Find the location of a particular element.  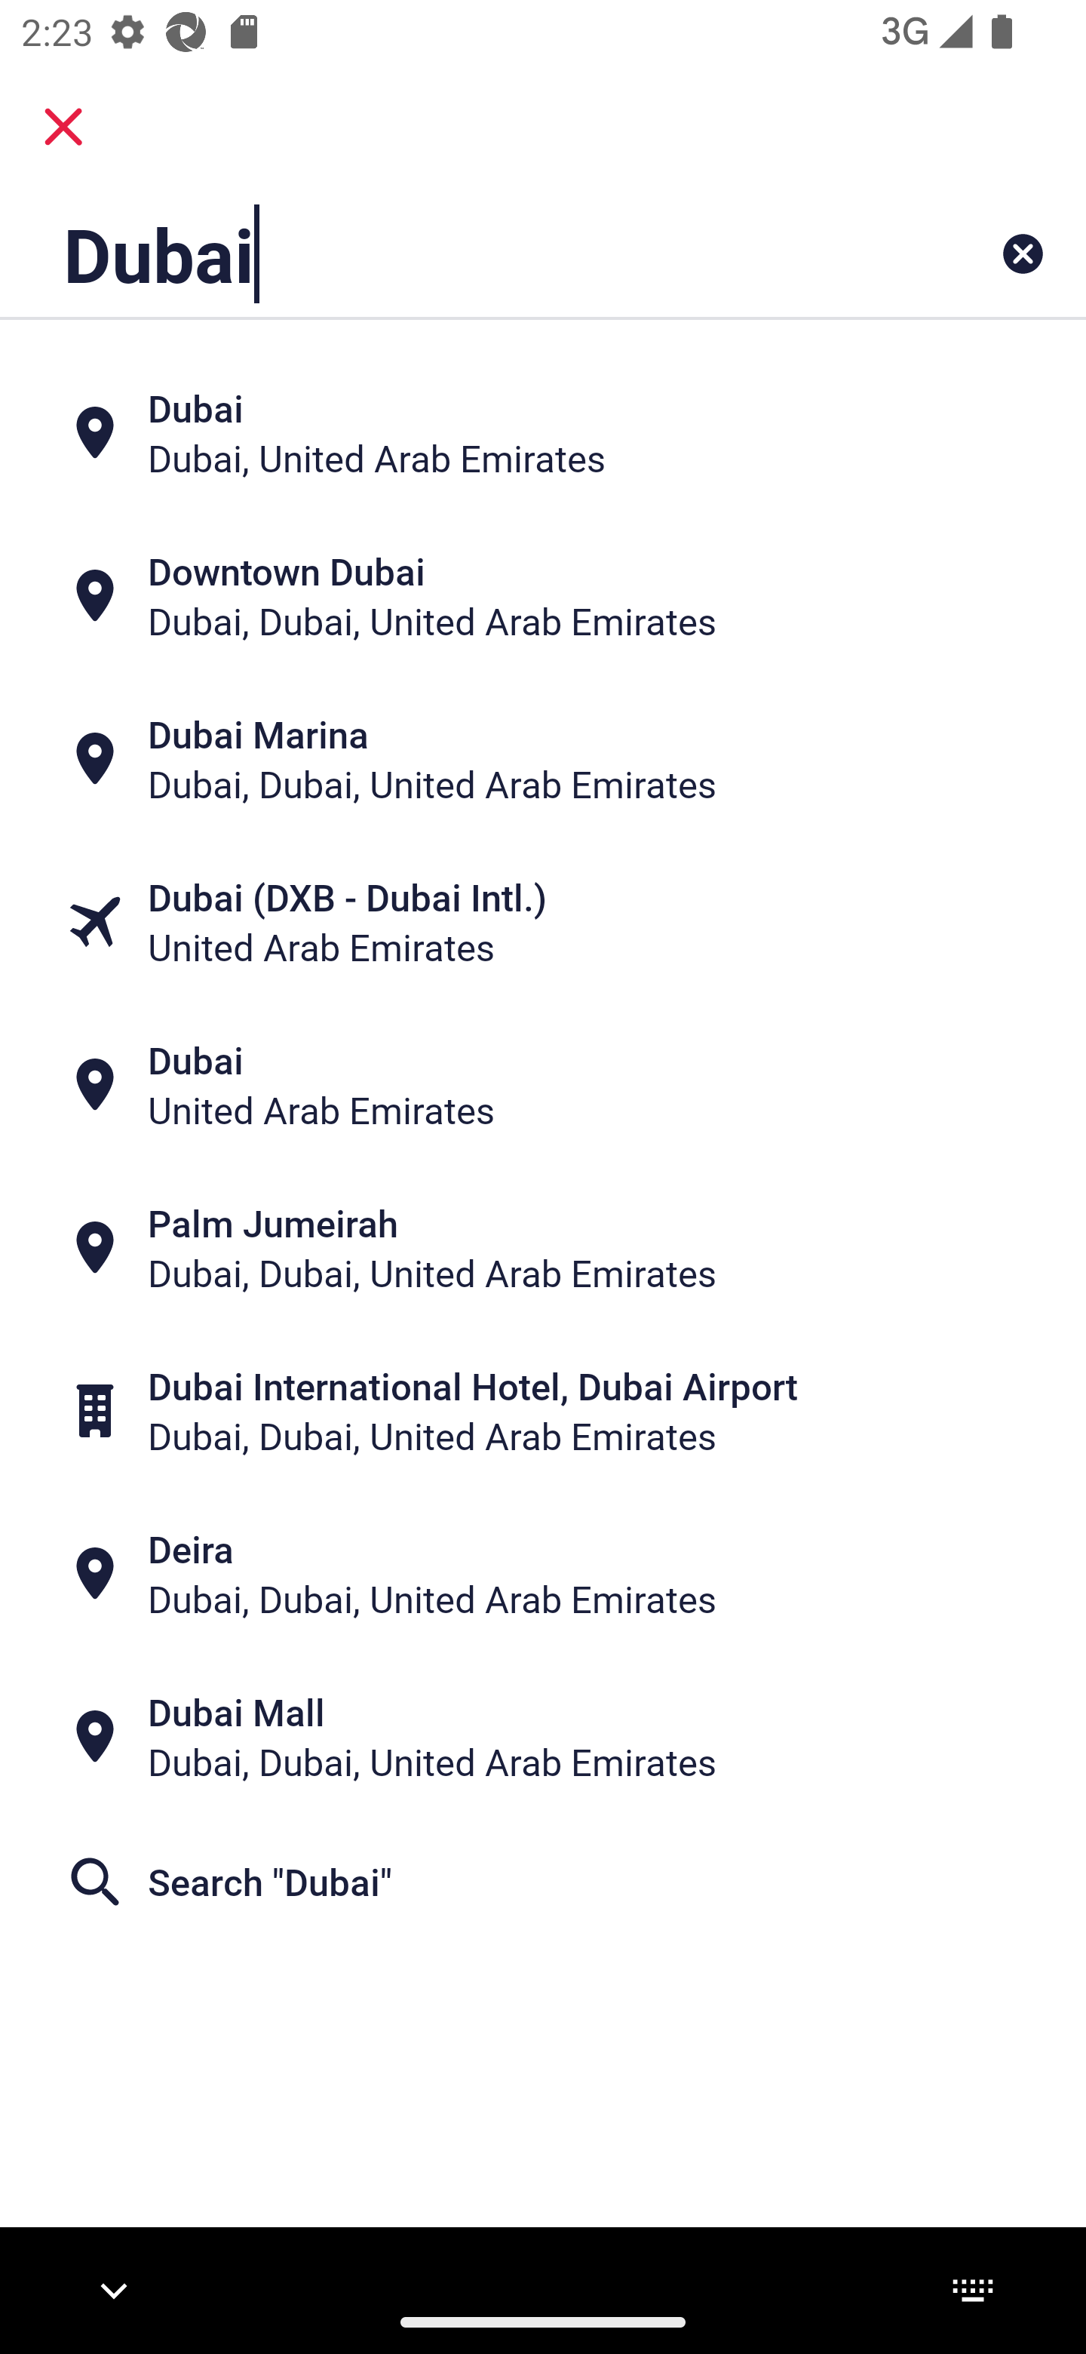

Clear is located at coordinates (1023, 254).